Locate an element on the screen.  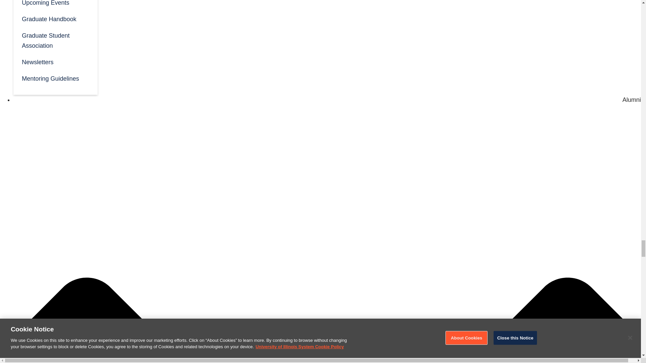
Alumni is located at coordinates (632, 99).